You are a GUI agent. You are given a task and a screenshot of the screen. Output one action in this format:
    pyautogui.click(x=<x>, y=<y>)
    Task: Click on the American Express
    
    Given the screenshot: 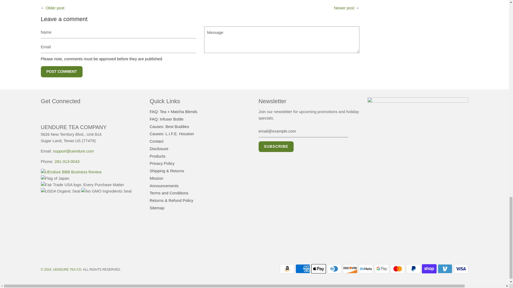 What is the action you would take?
    pyautogui.click(x=303, y=269)
    